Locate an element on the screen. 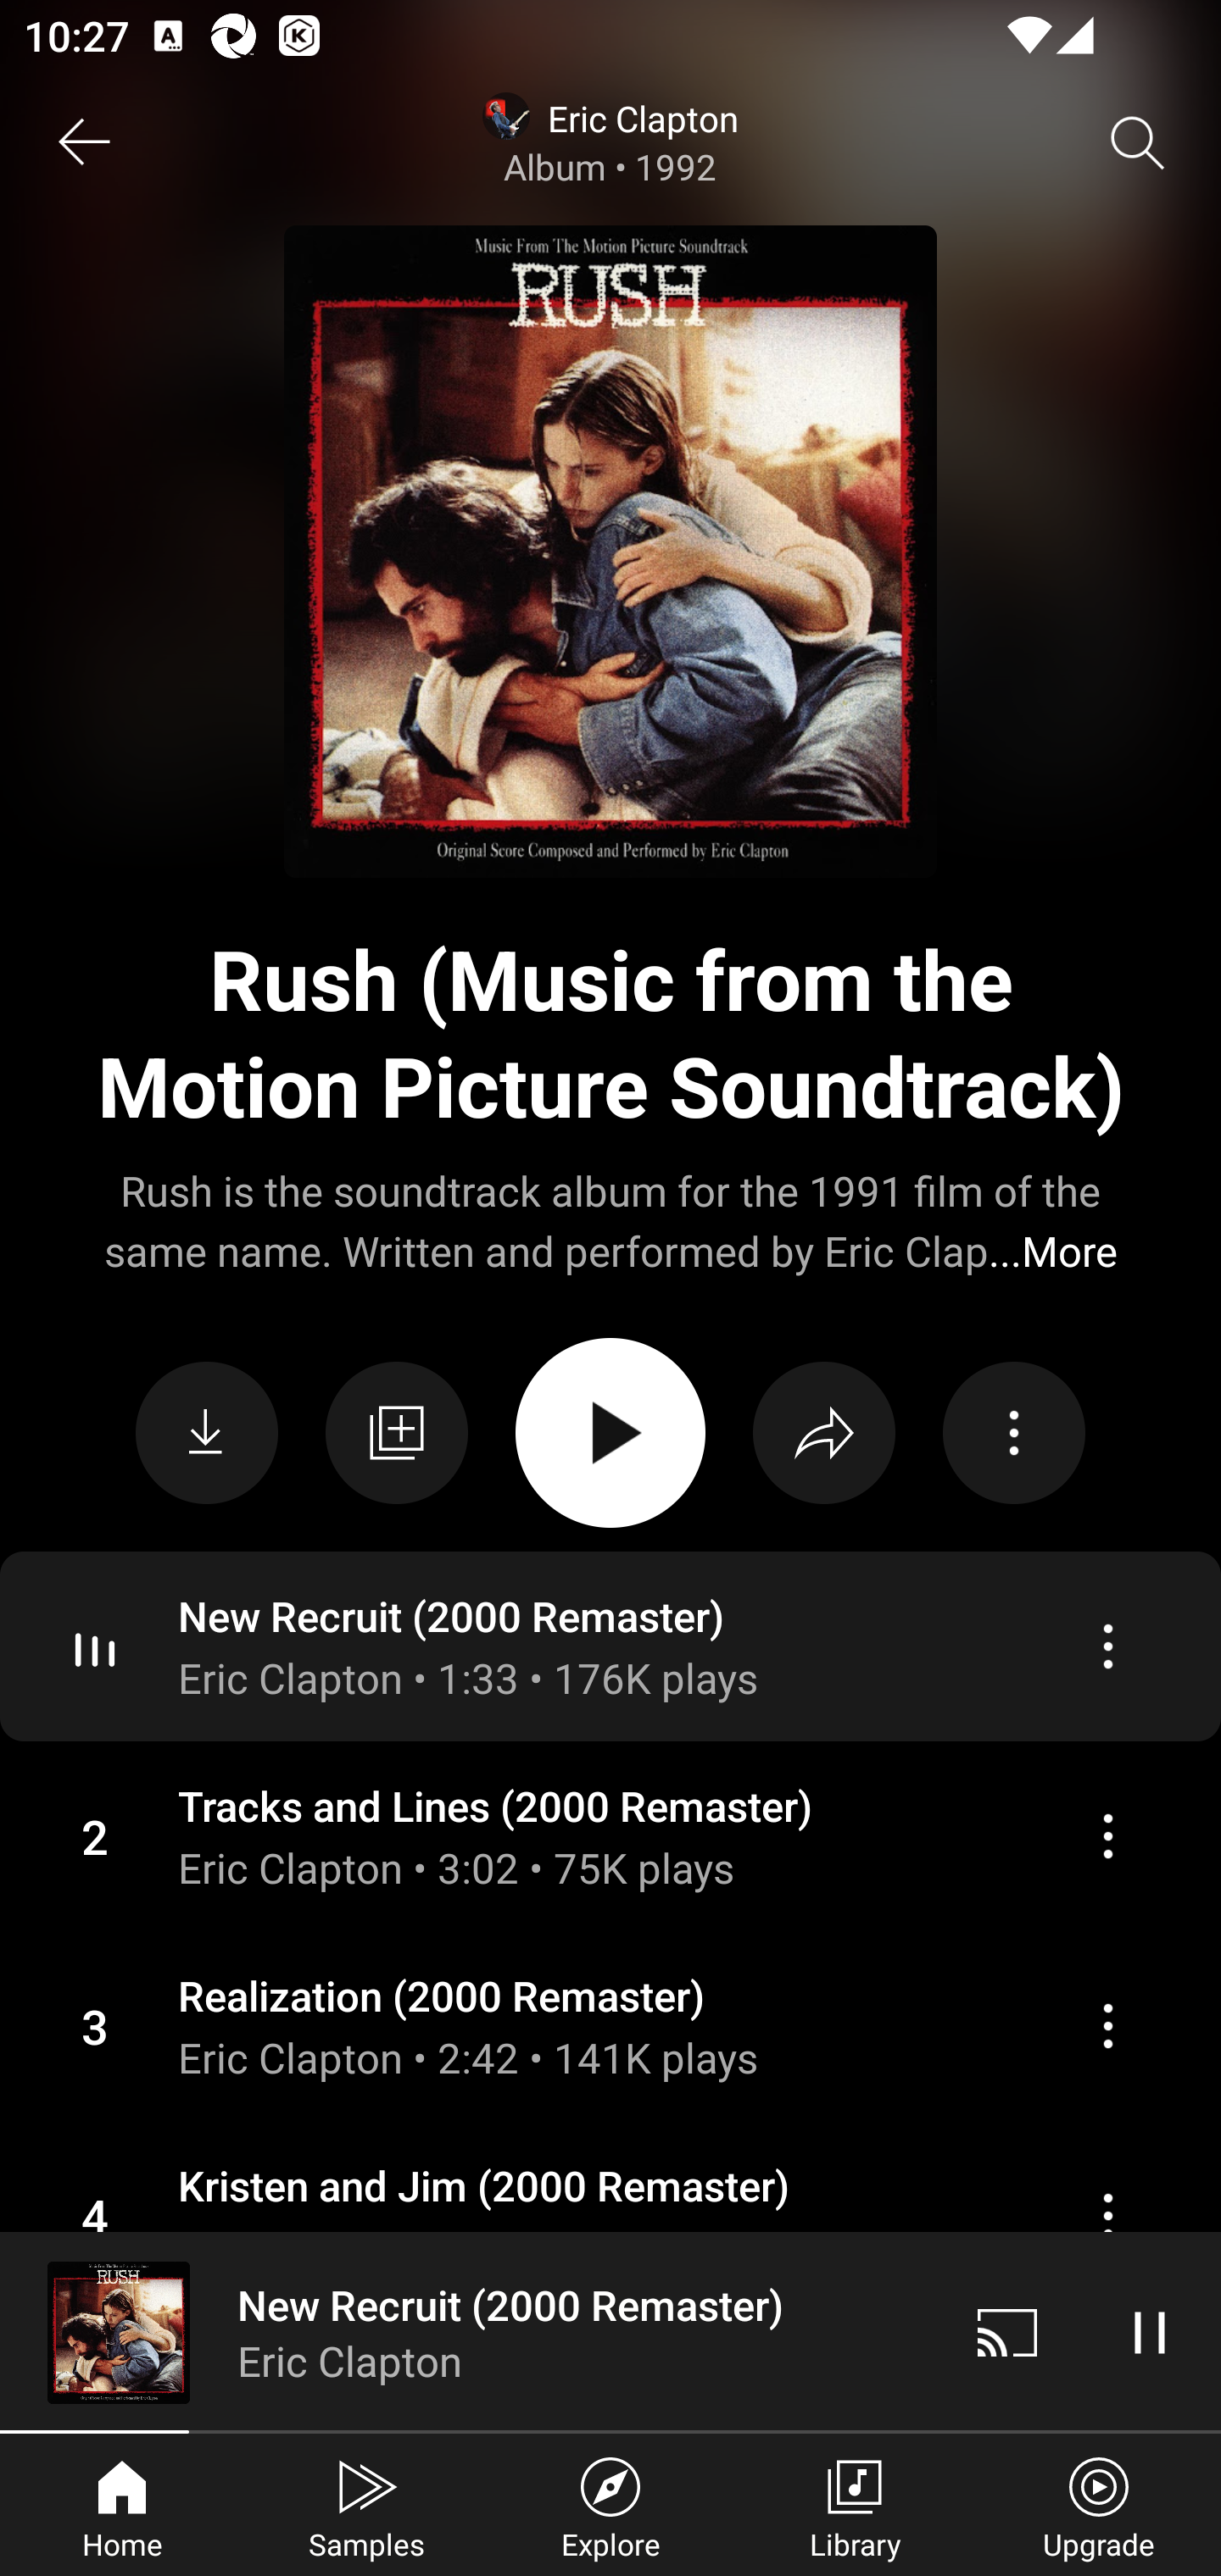  Action menu is located at coordinates (1014, 1432).